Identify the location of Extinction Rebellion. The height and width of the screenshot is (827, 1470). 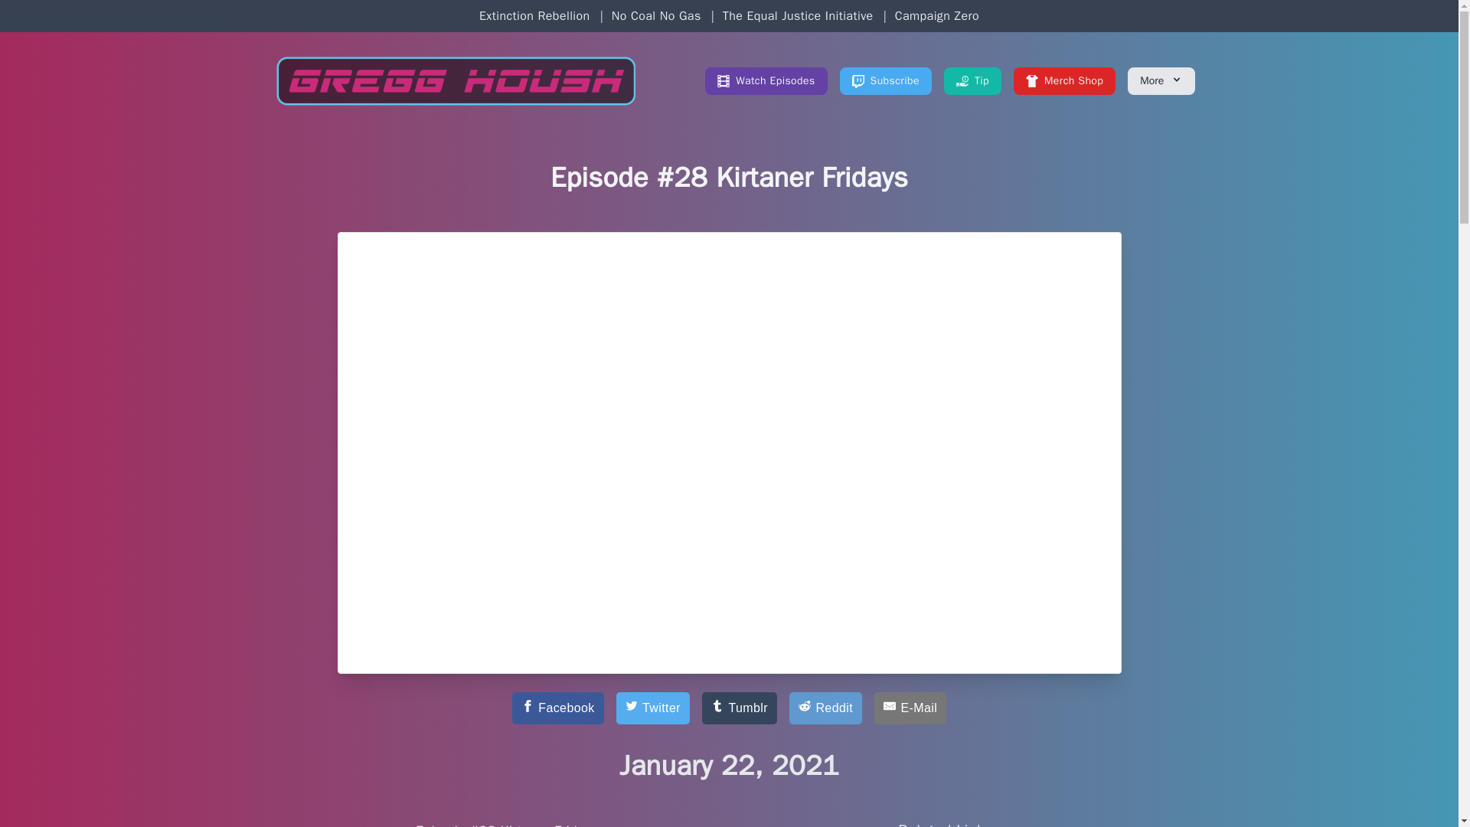
(534, 15).